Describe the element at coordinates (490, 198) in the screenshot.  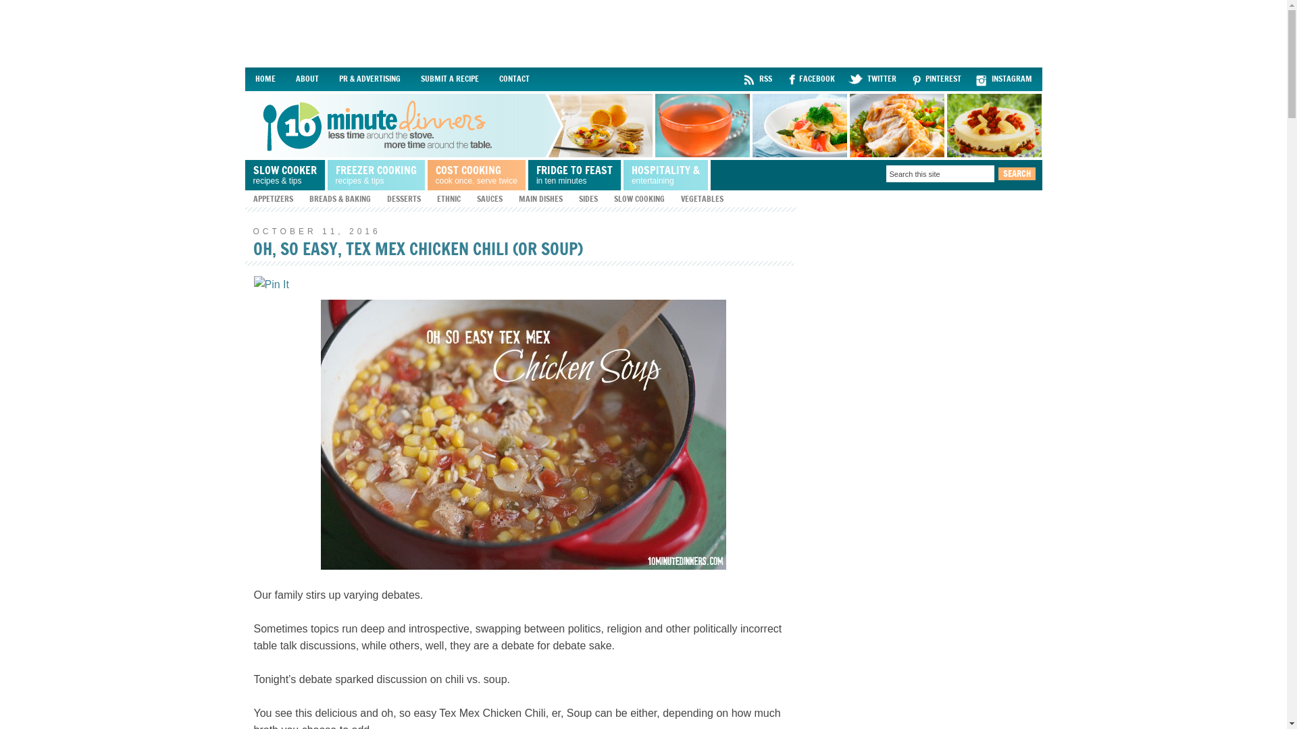
I see `SAUCES` at that location.